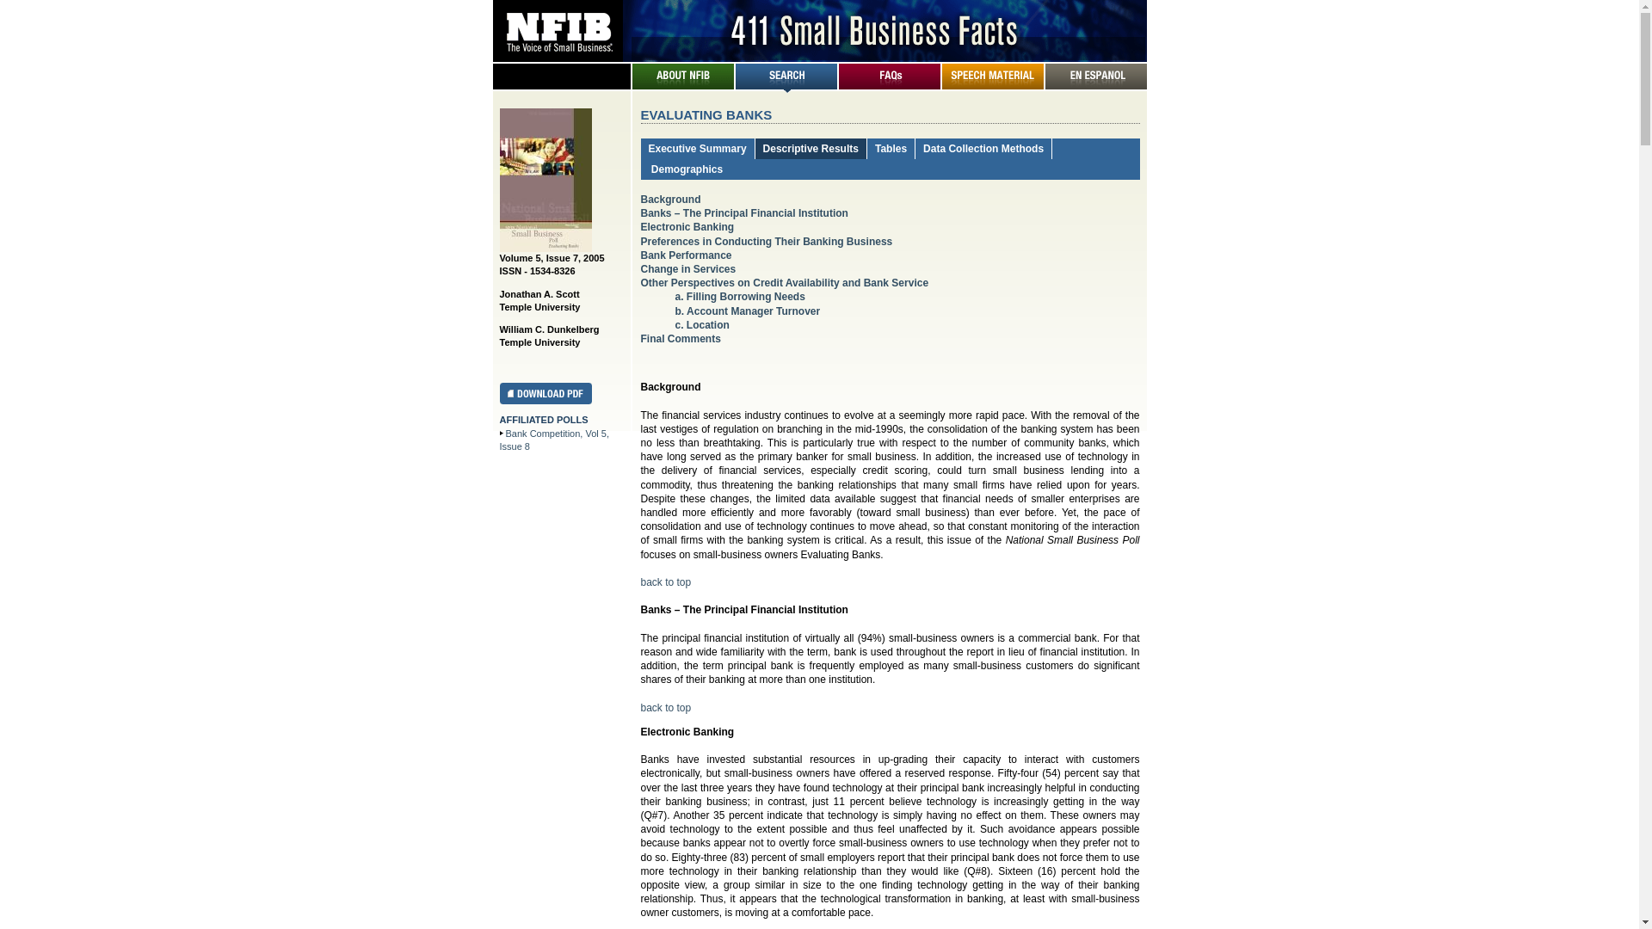 This screenshot has width=1652, height=929. What do you see at coordinates (785, 283) in the screenshot?
I see `Other Perspectives on Credit Availability and Bank Service` at bounding box center [785, 283].